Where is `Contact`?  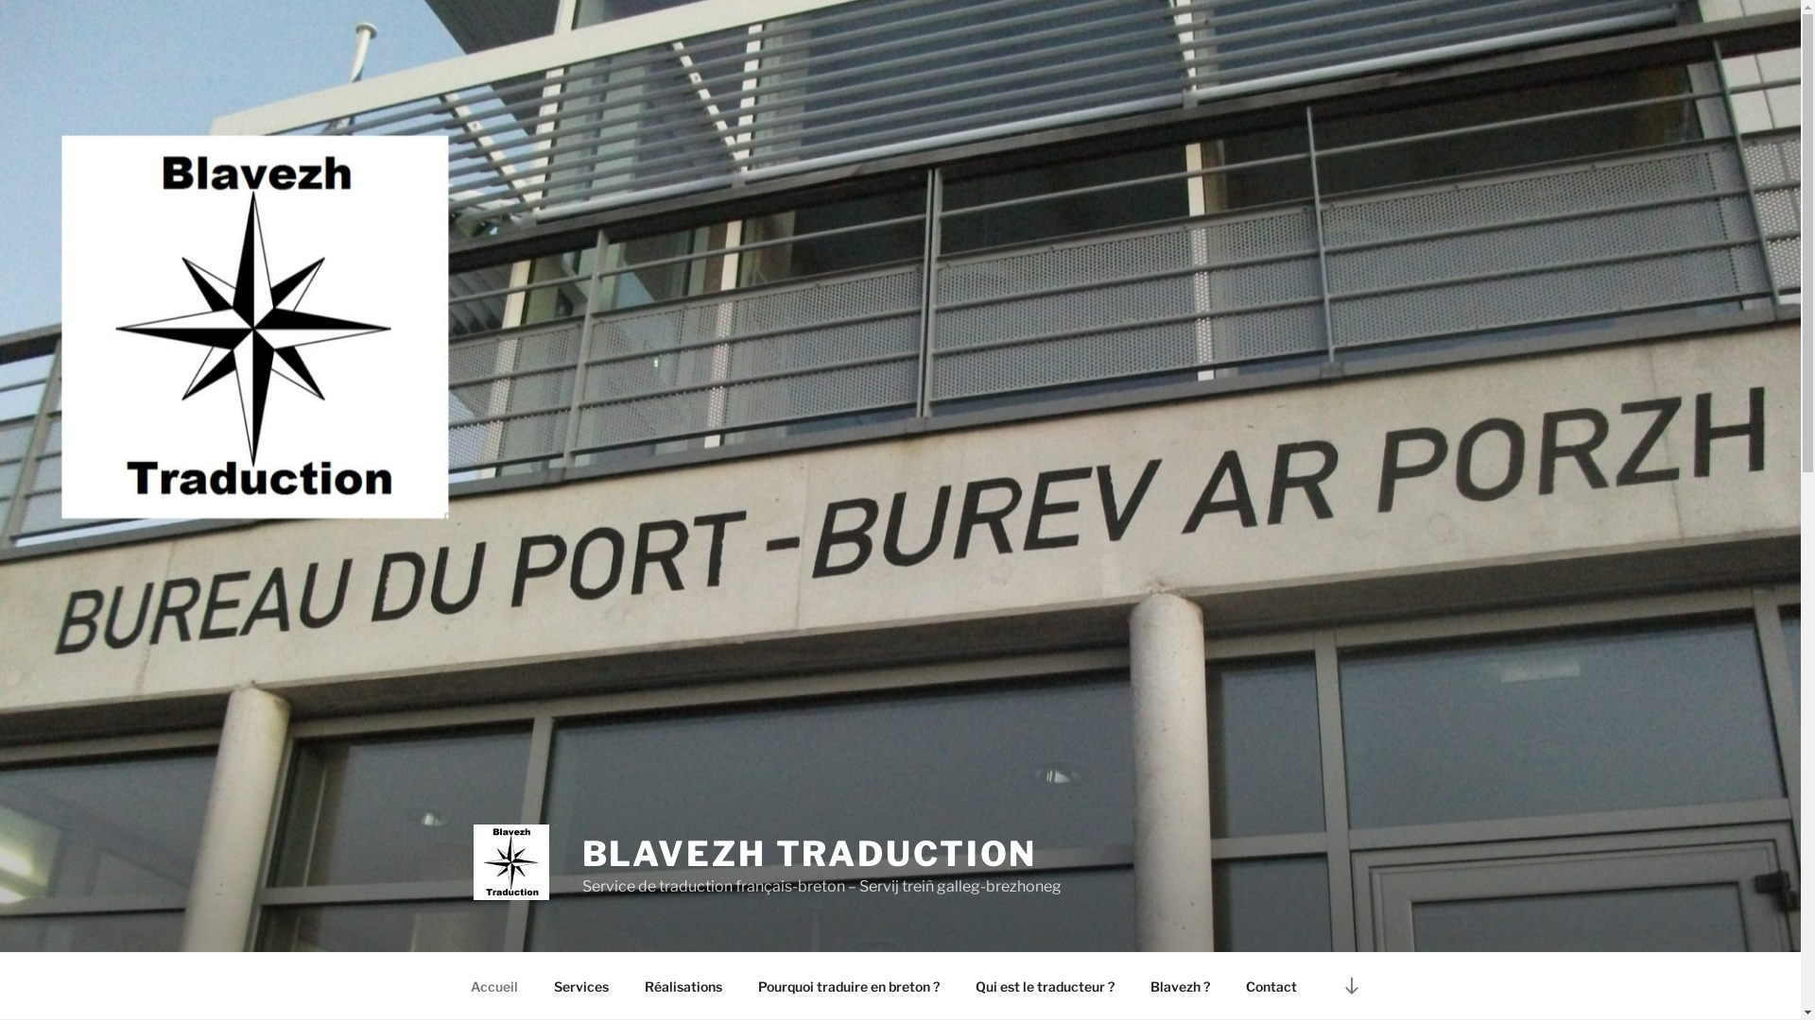 Contact is located at coordinates (1270, 986).